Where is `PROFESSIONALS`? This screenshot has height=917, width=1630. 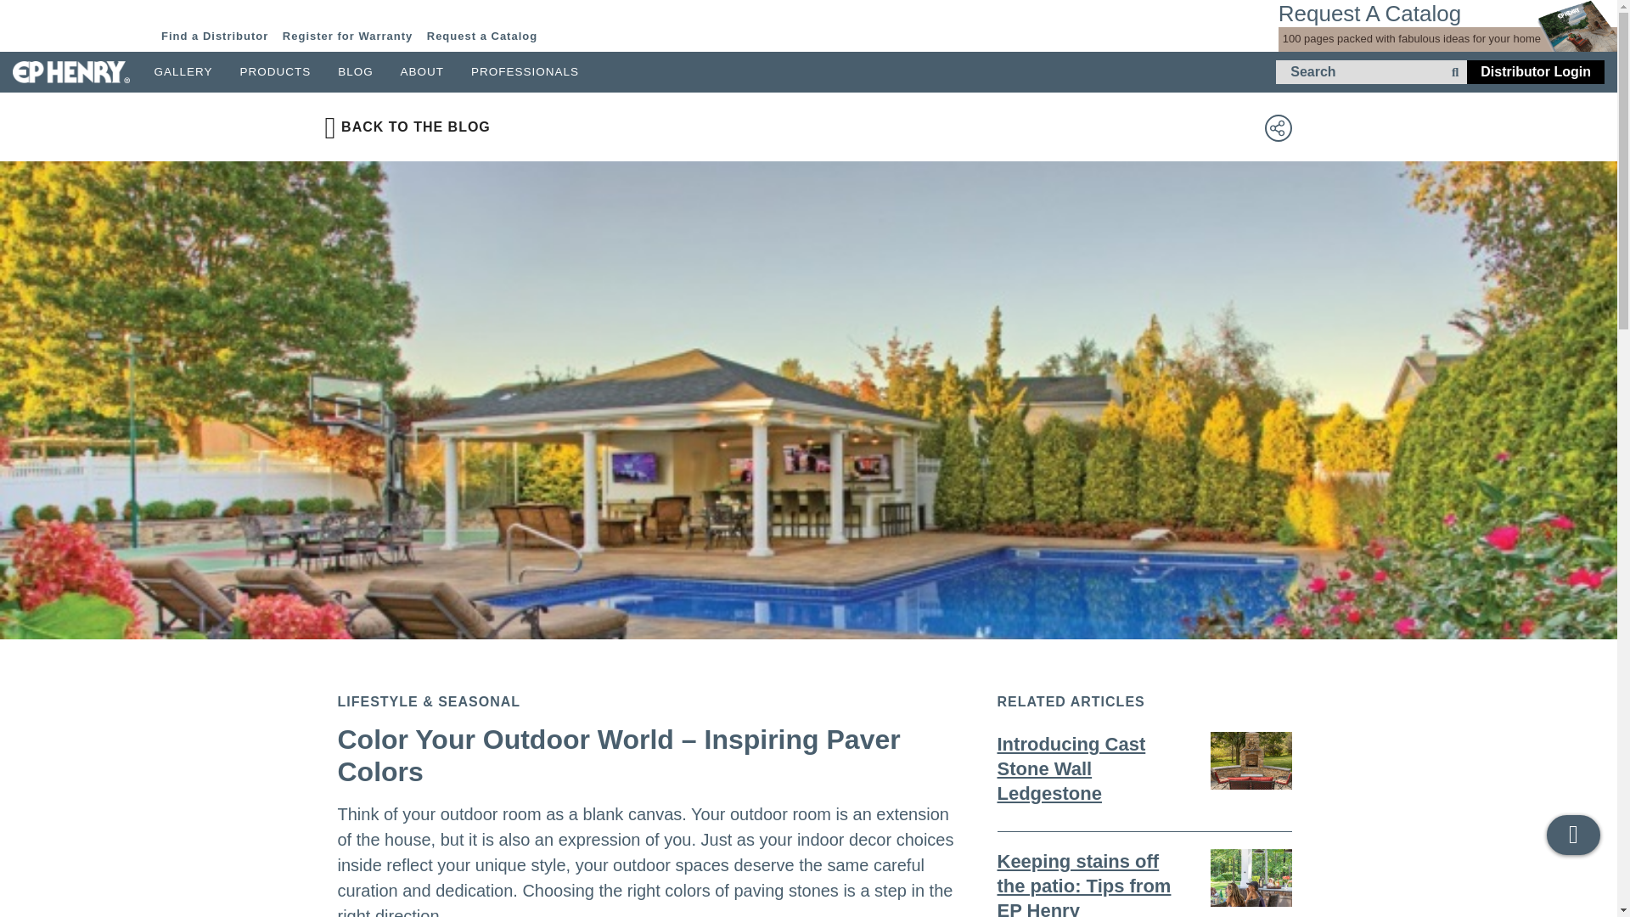
PROFESSIONALS is located at coordinates (525, 71).